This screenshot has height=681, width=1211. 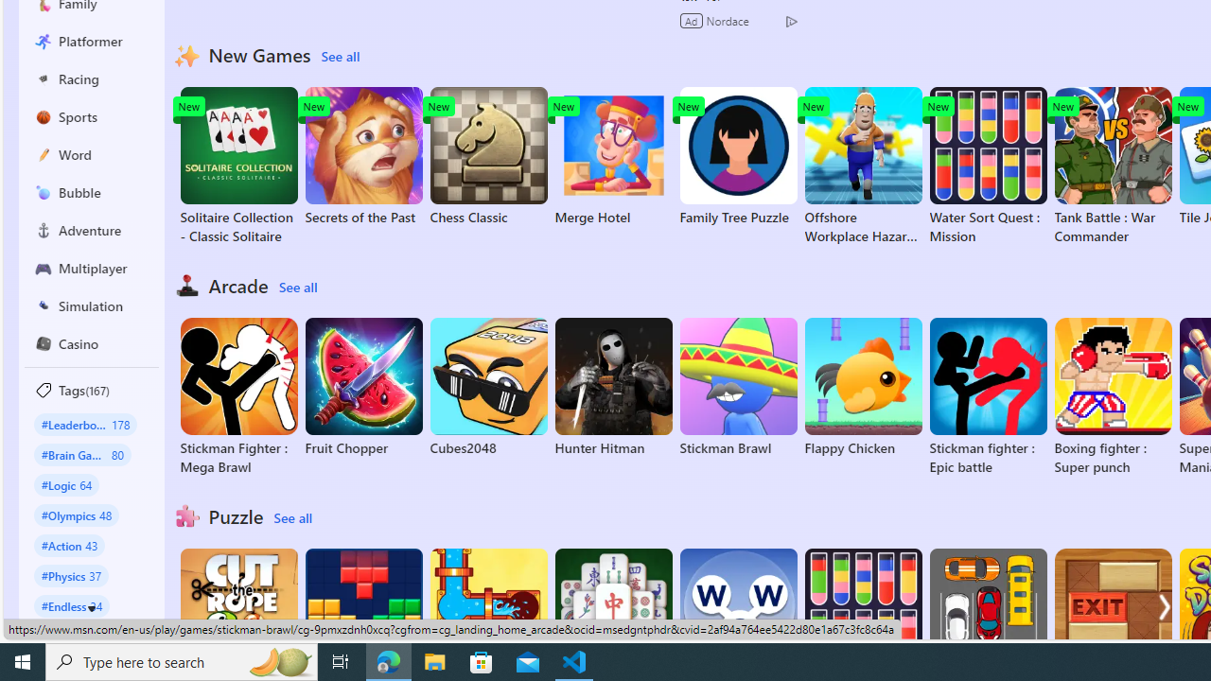 I want to click on Cubes2048, so click(x=488, y=388).